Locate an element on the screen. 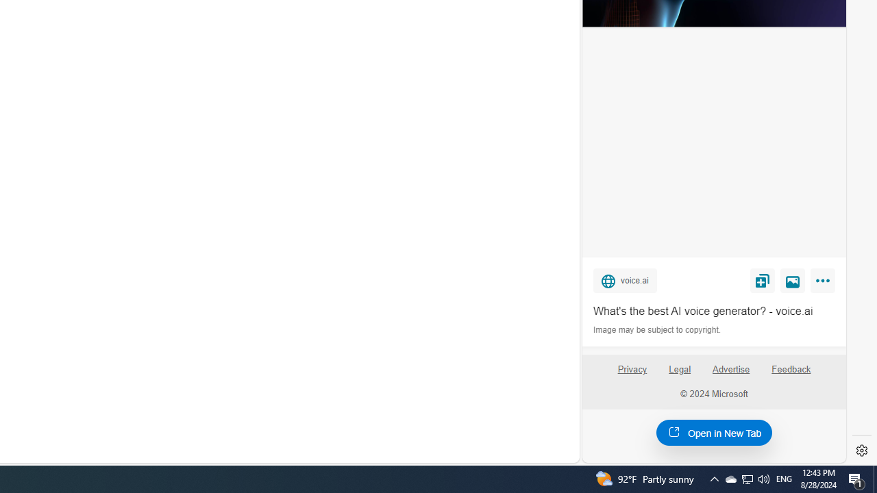  Open in New Tab is located at coordinates (714, 432).